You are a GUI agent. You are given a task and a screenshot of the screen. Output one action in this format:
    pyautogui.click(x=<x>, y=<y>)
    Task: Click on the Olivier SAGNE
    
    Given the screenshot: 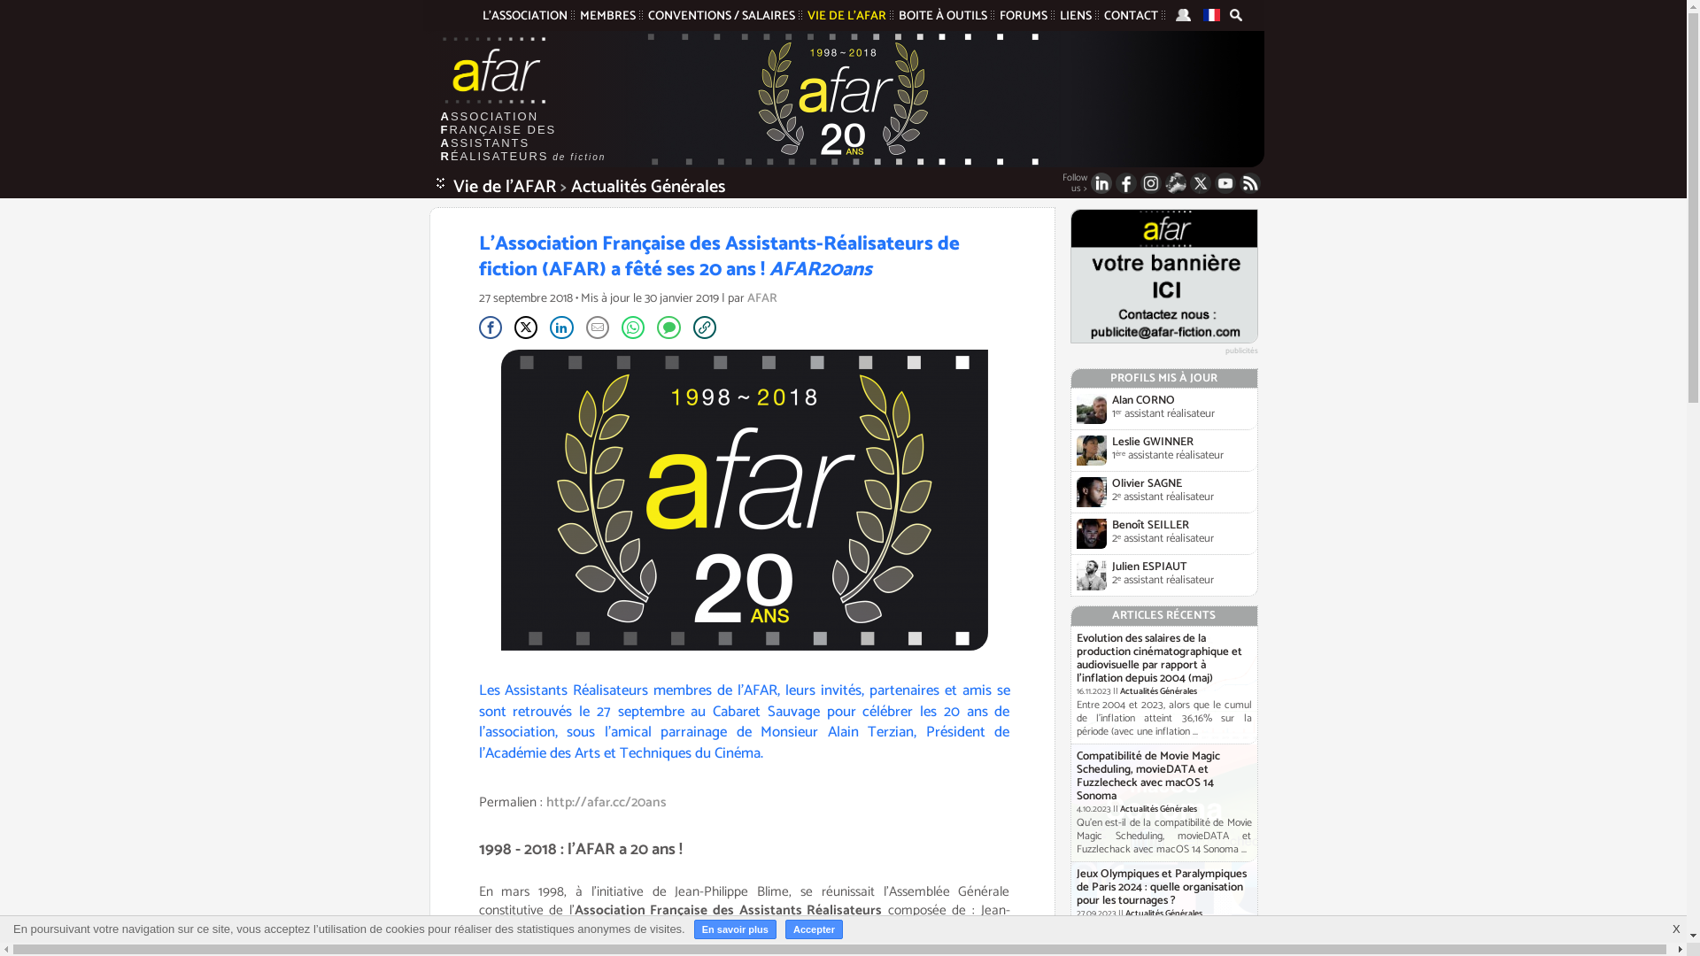 What is the action you would take?
    pyautogui.click(x=1147, y=483)
    